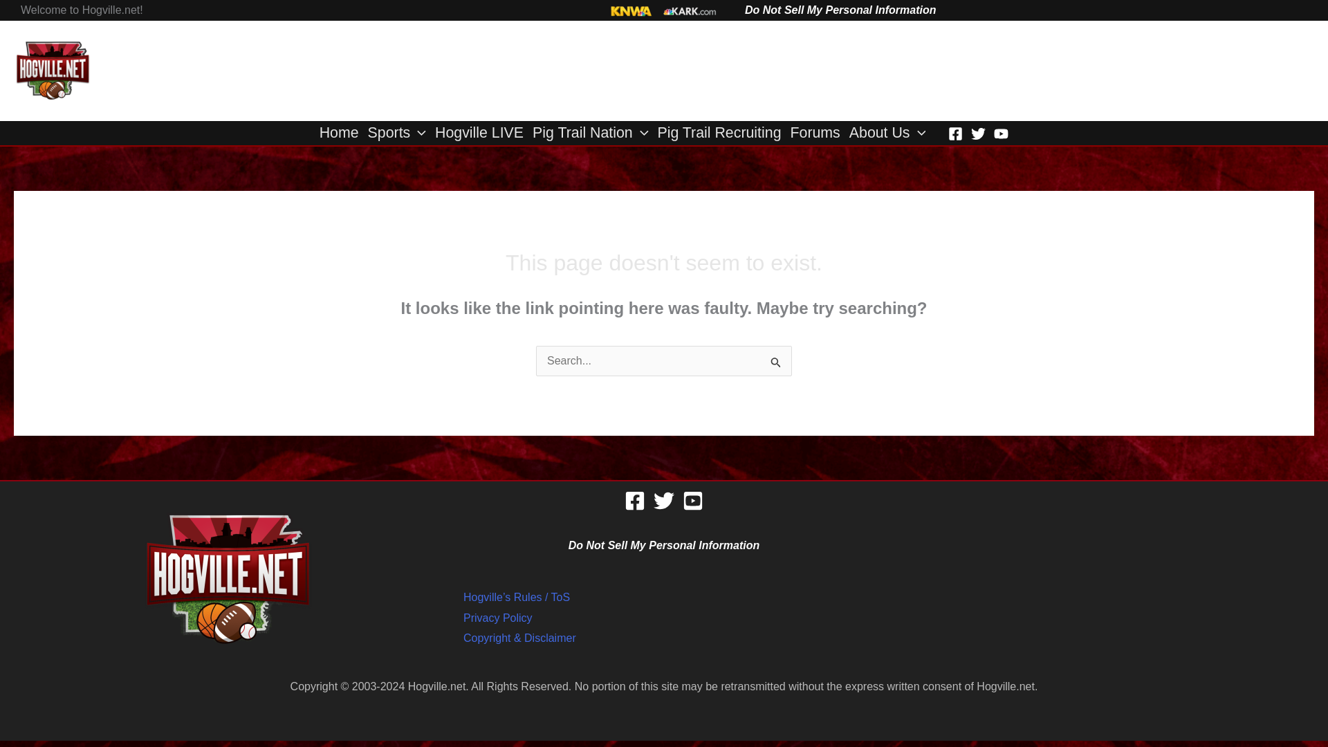 The width and height of the screenshot is (1328, 747). I want to click on Hogville LIVE, so click(483, 133).